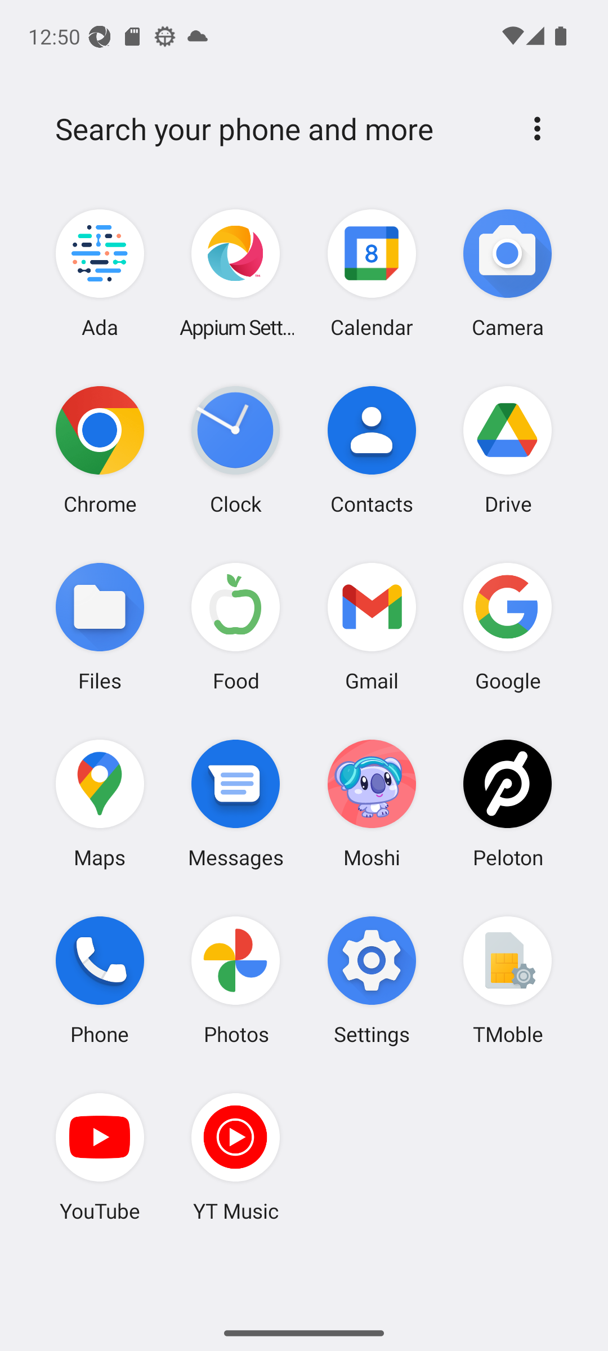 The image size is (608, 1351). What do you see at coordinates (372, 626) in the screenshot?
I see `Gmail` at bounding box center [372, 626].